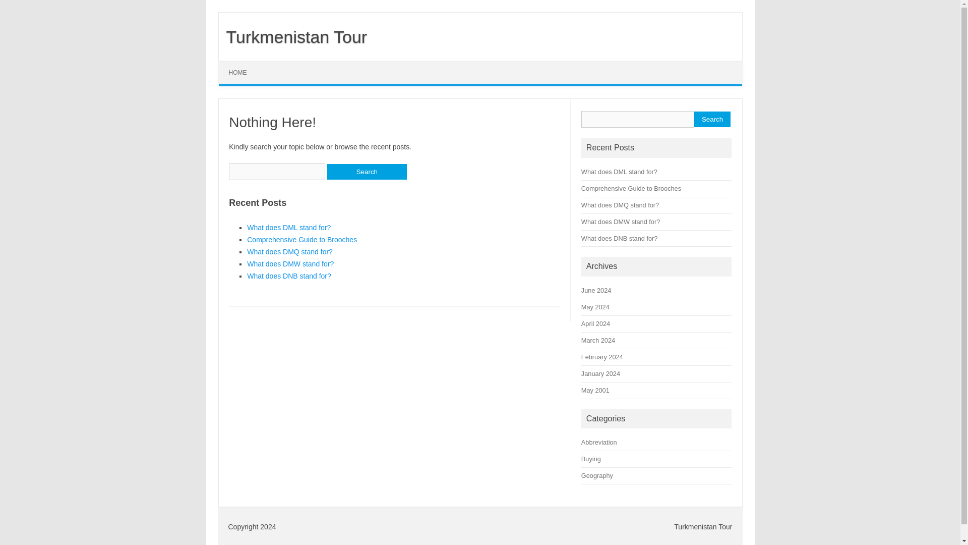  Describe the element at coordinates (367, 172) in the screenshot. I see `Search` at that location.